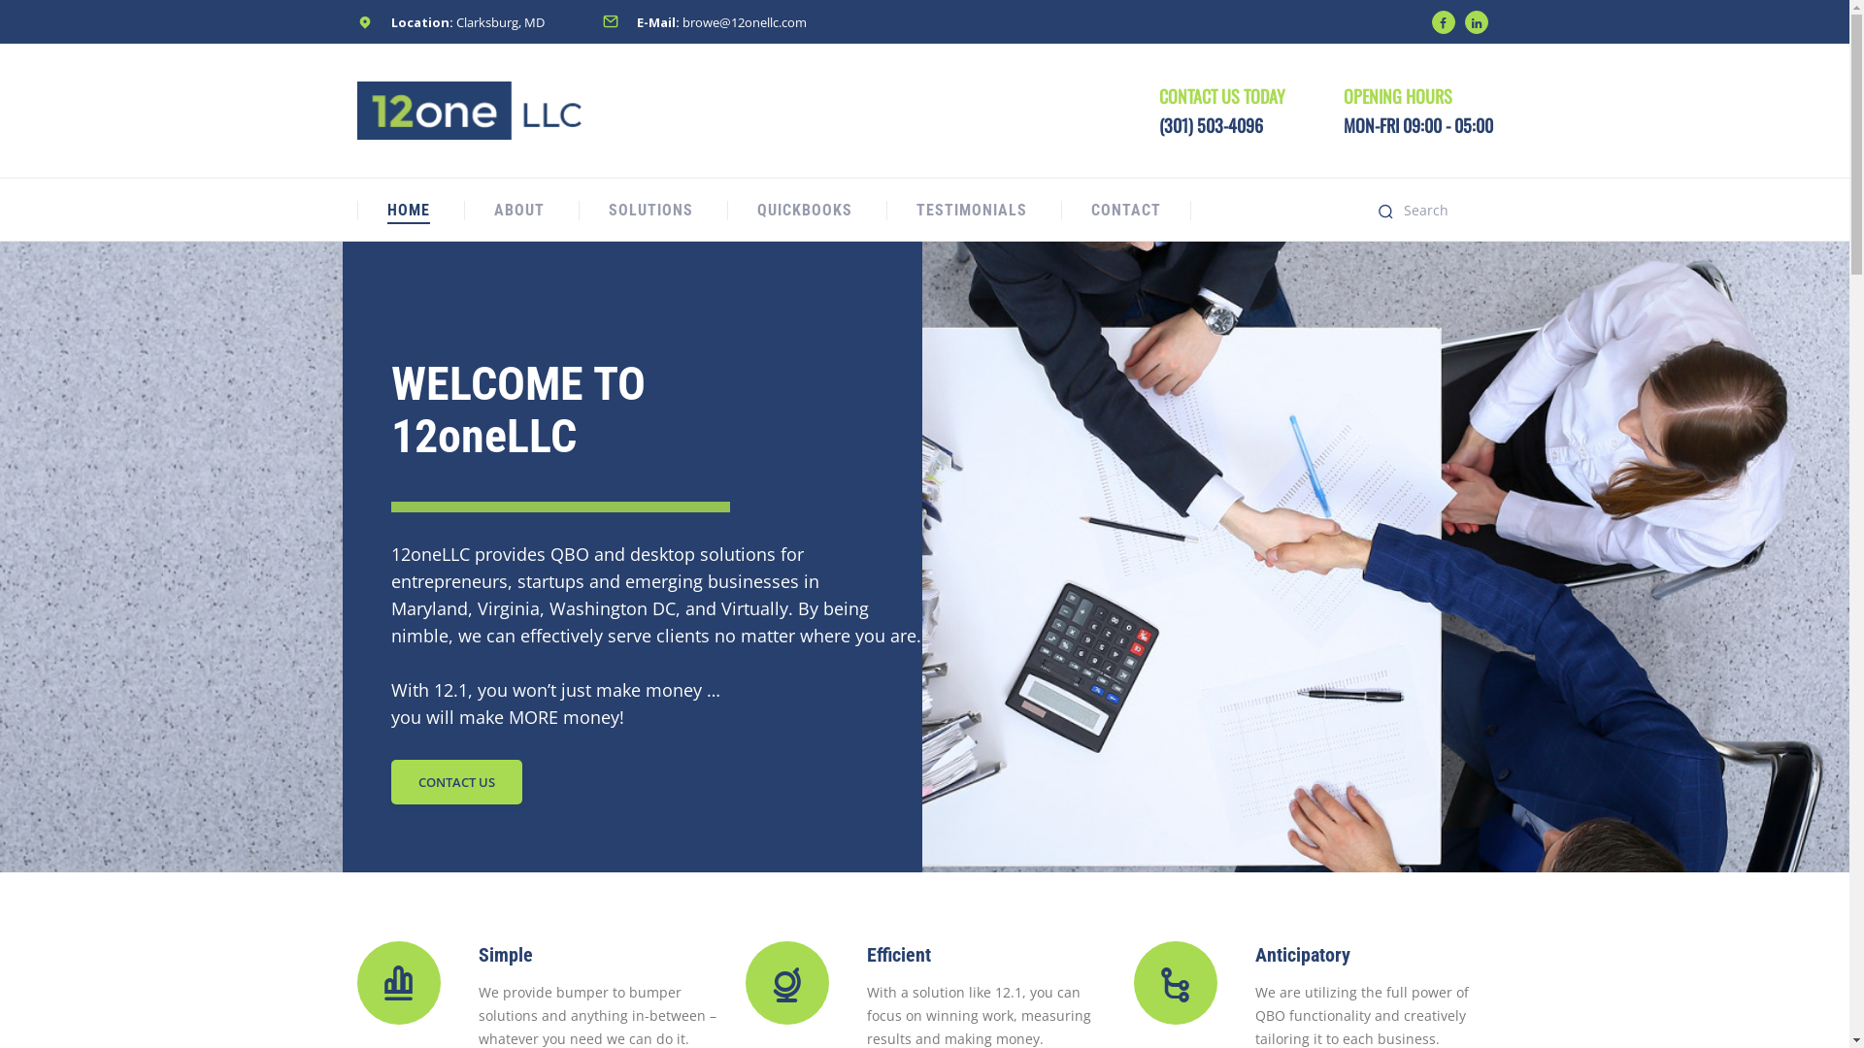 The width and height of the screenshot is (1864, 1048). I want to click on Location: Clarksburg, MD, so click(450, 21).